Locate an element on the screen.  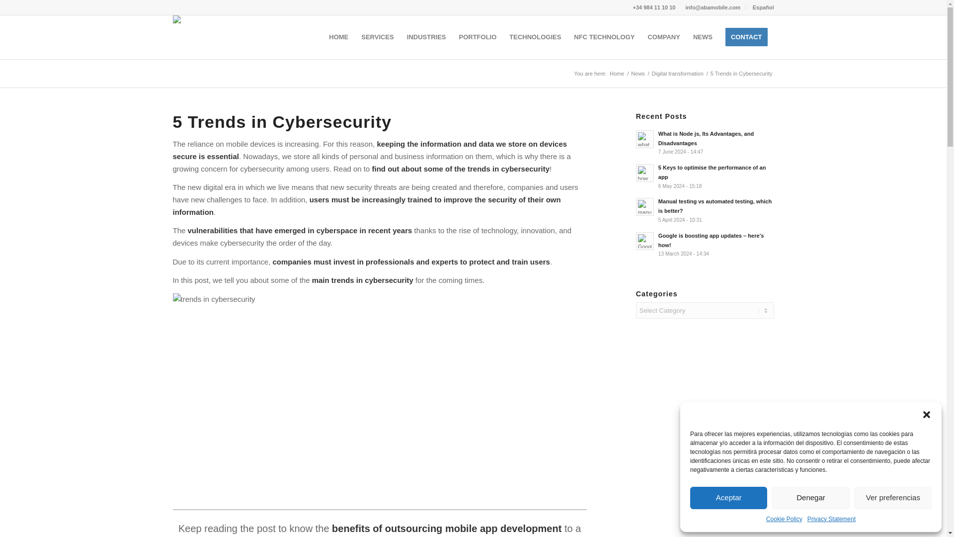
Manual testing vs automated testing, which is better? is located at coordinates (705, 210).